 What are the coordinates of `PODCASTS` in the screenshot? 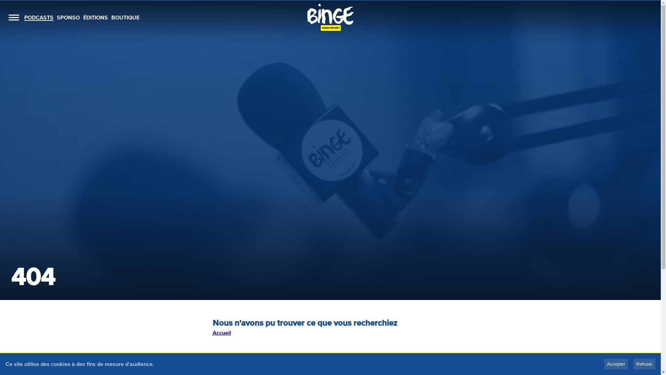 It's located at (39, 17).